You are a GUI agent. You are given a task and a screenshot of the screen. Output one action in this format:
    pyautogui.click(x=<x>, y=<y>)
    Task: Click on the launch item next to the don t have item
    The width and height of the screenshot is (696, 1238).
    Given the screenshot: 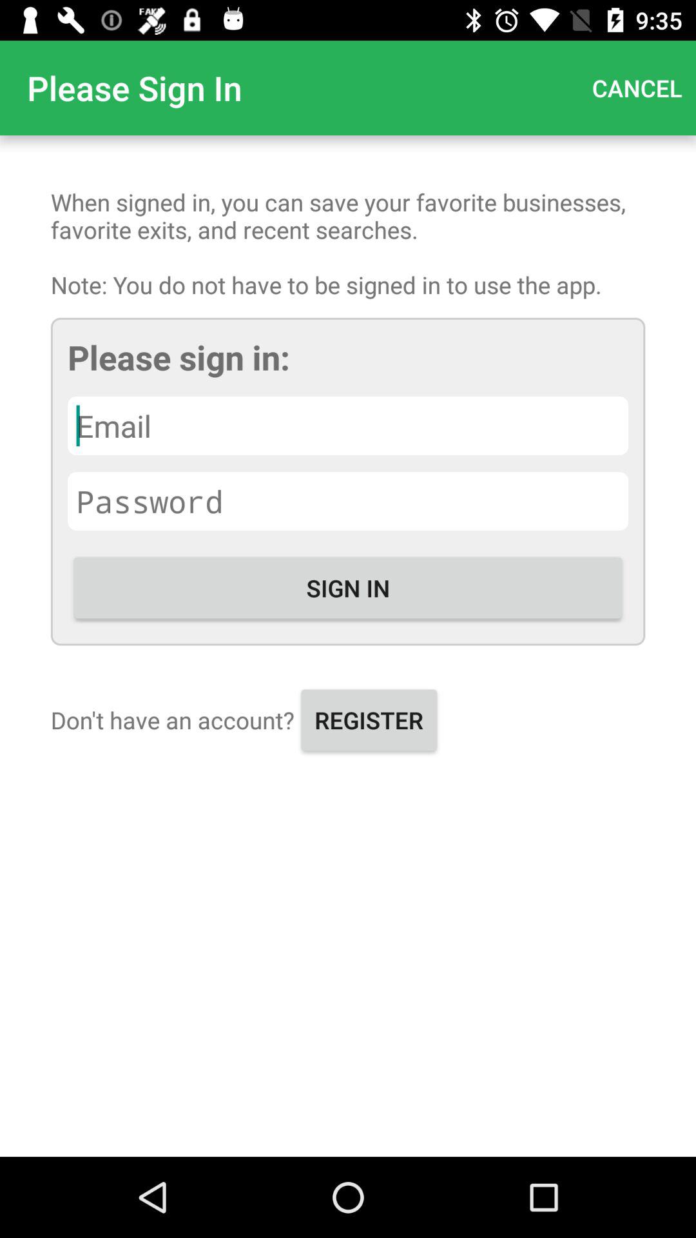 What is the action you would take?
    pyautogui.click(x=369, y=720)
    